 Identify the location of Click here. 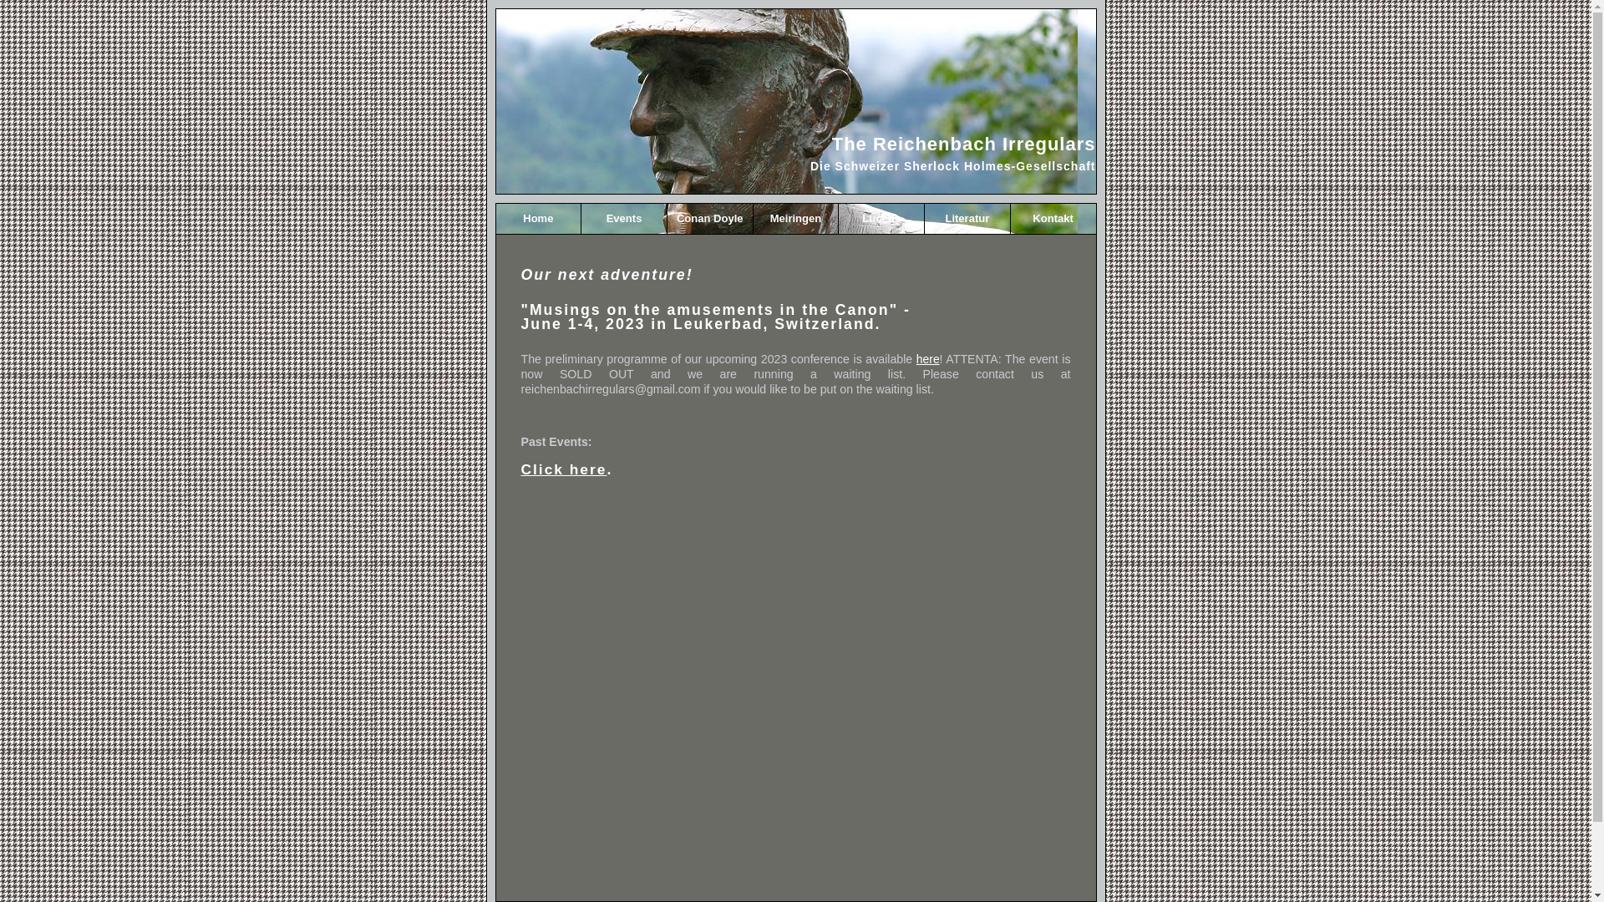
(565, 469).